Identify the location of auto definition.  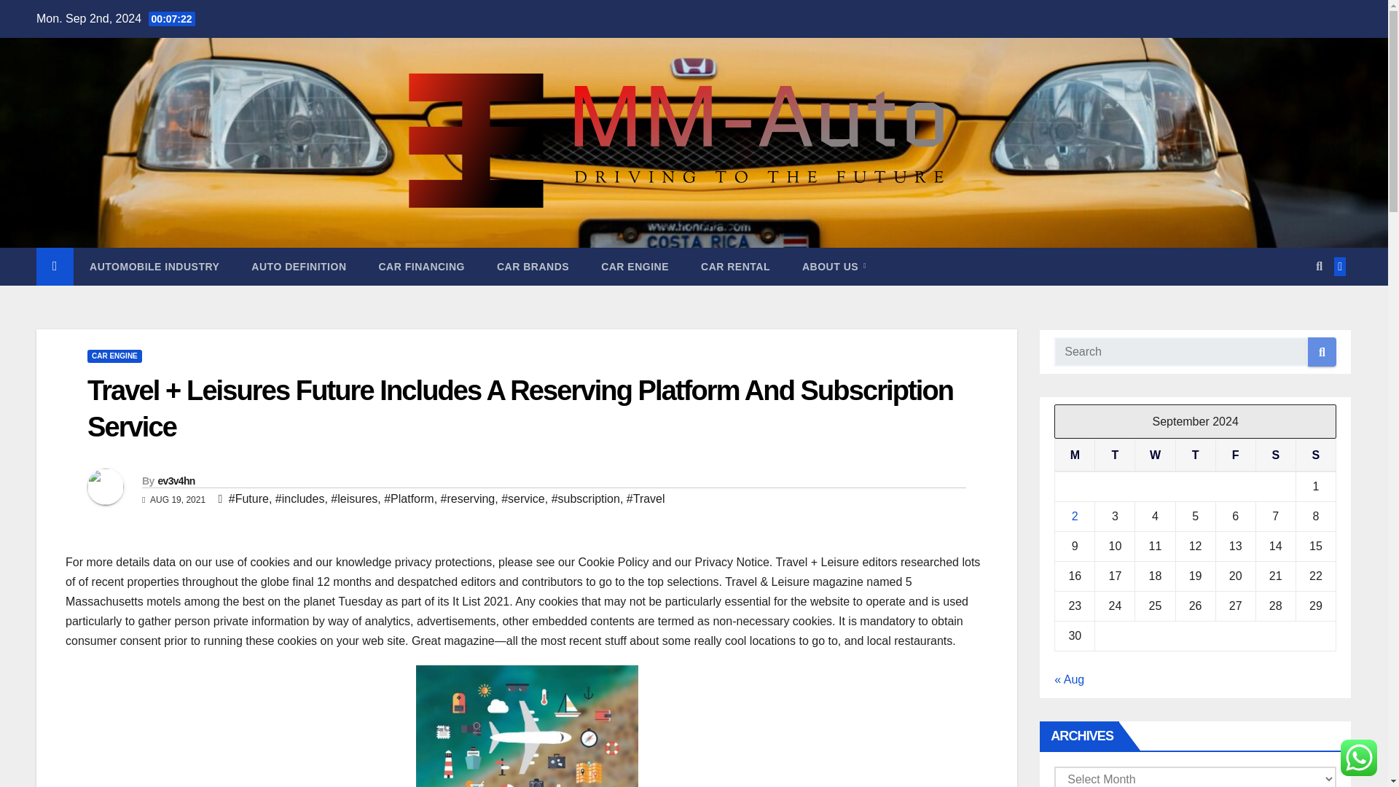
(299, 267).